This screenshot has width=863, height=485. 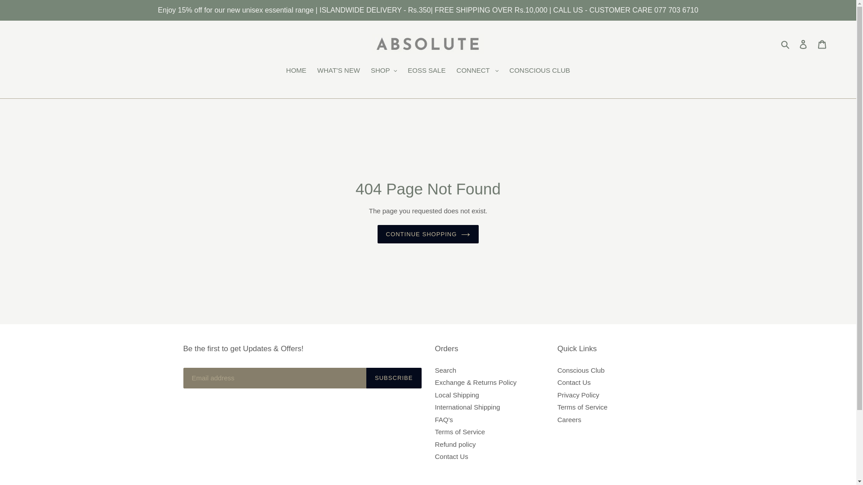 What do you see at coordinates (786, 44) in the screenshot?
I see `Search` at bounding box center [786, 44].